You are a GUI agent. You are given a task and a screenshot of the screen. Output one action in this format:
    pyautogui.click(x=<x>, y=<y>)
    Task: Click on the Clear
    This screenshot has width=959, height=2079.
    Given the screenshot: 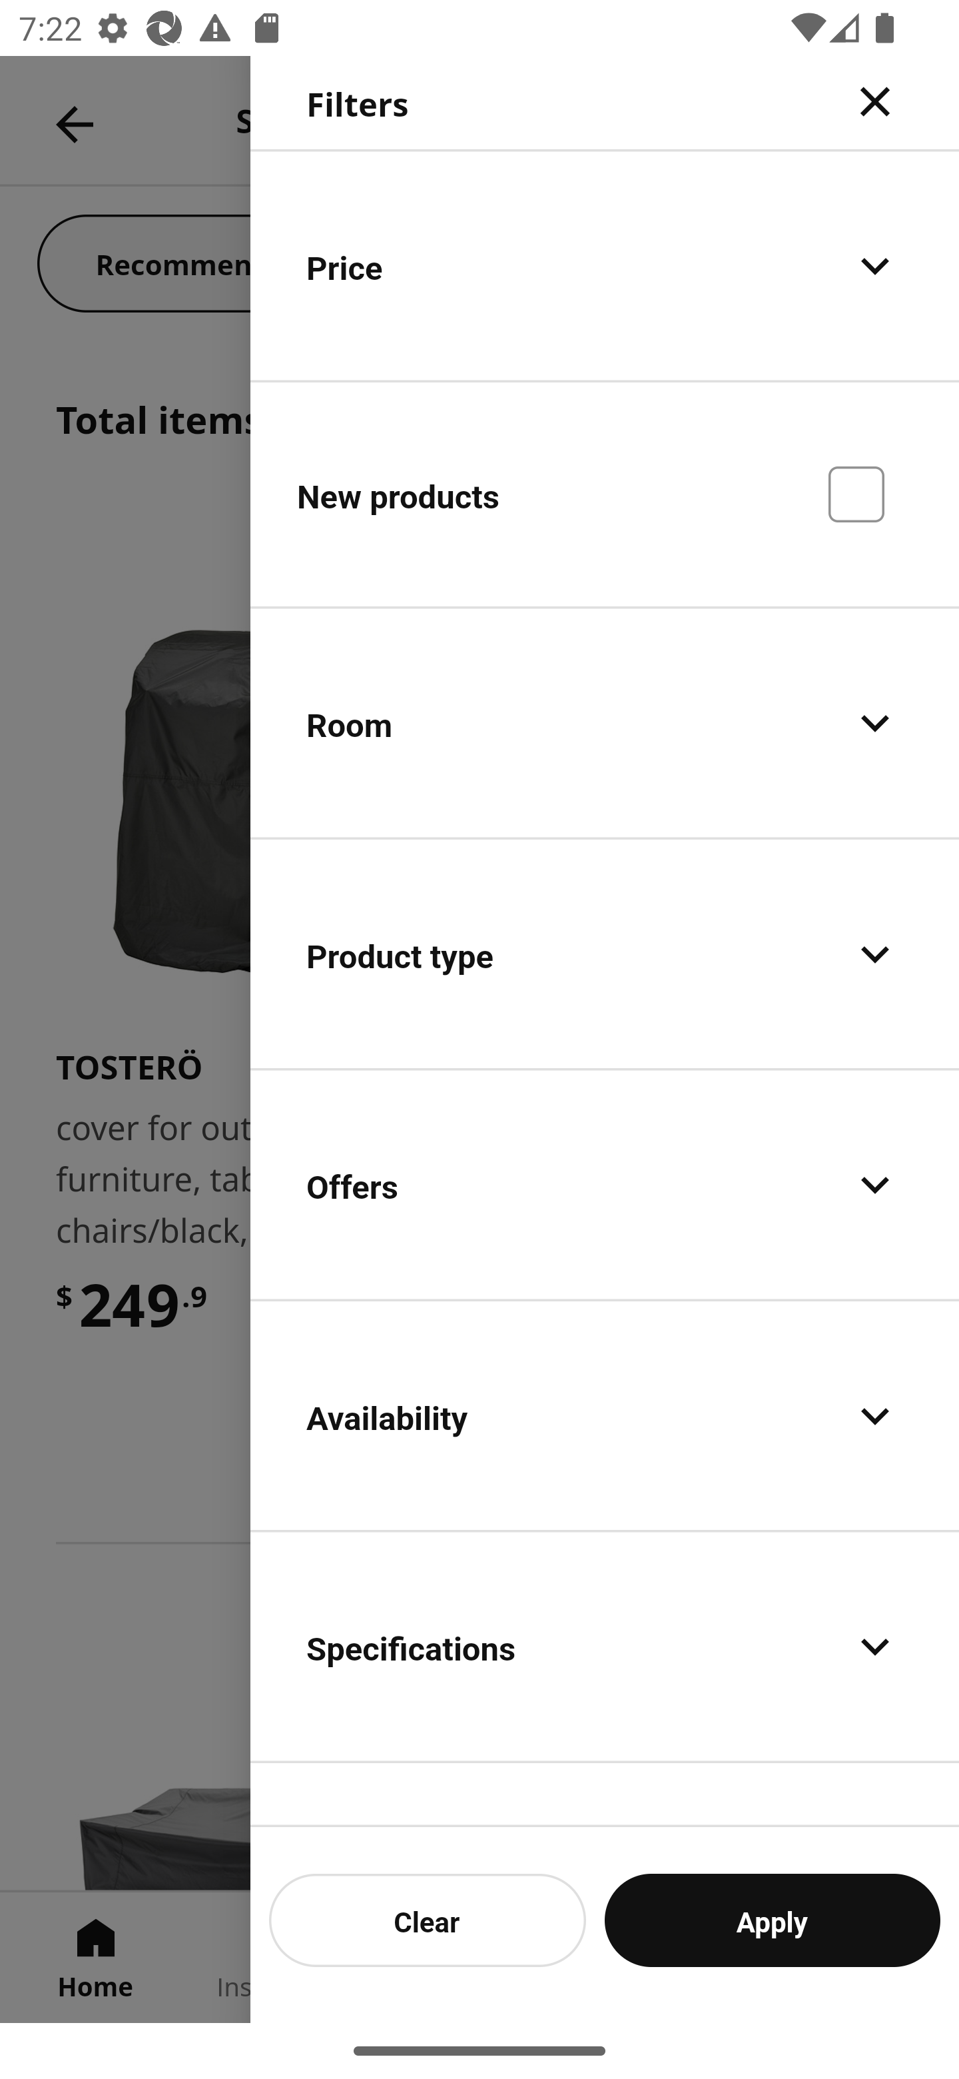 What is the action you would take?
    pyautogui.click(x=428, y=1920)
    